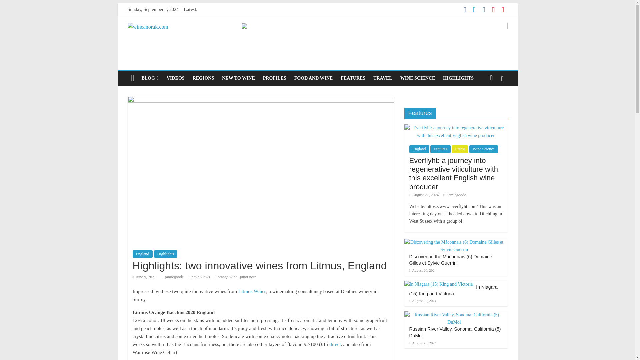  I want to click on Litmus Wines, so click(252, 291).